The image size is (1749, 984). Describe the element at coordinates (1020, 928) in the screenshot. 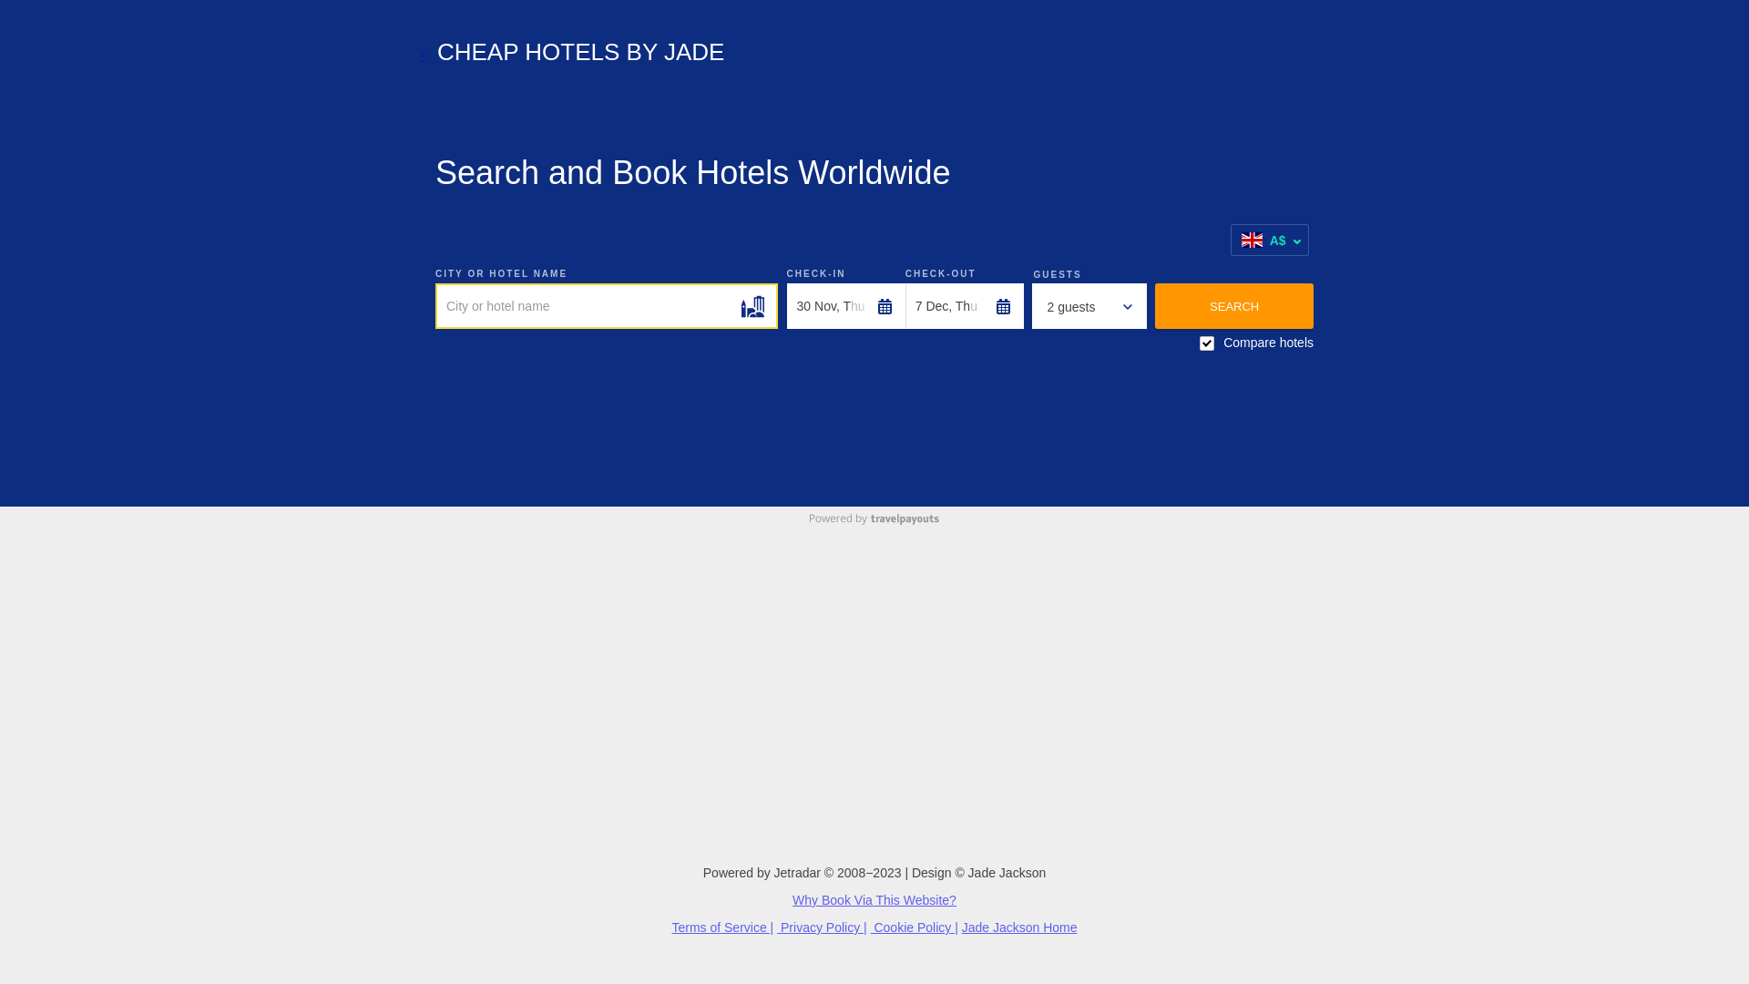

I see `Jade Jackson Home` at that location.